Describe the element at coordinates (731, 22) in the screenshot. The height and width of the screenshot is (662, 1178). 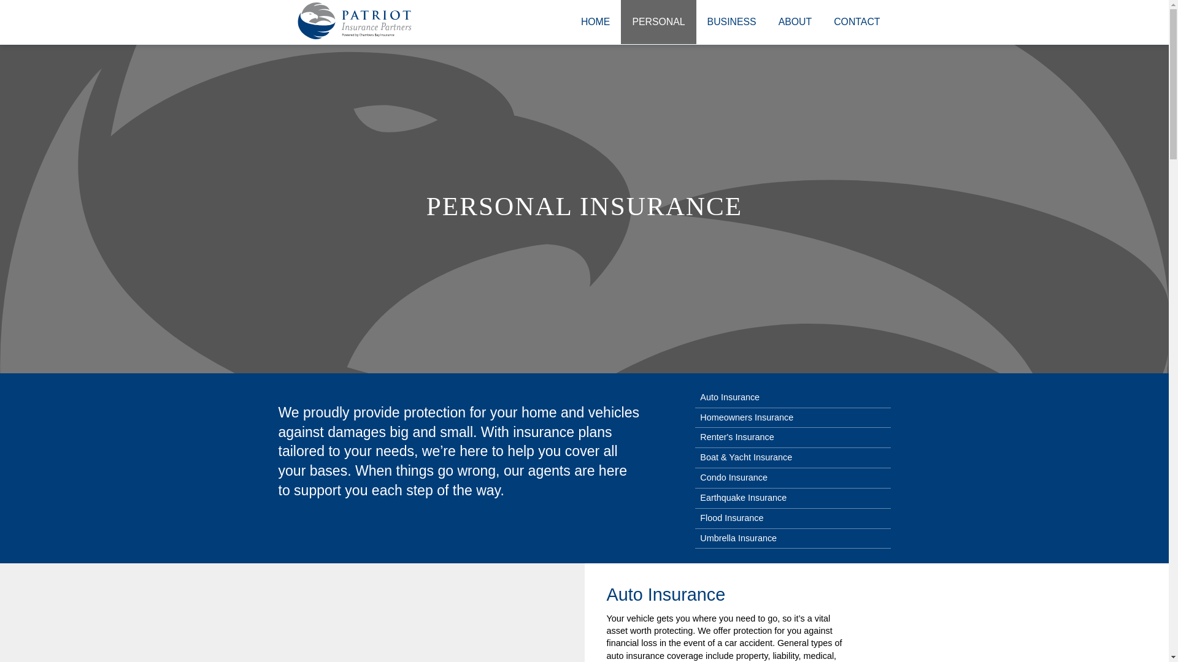
I see `BUSINESS` at that location.